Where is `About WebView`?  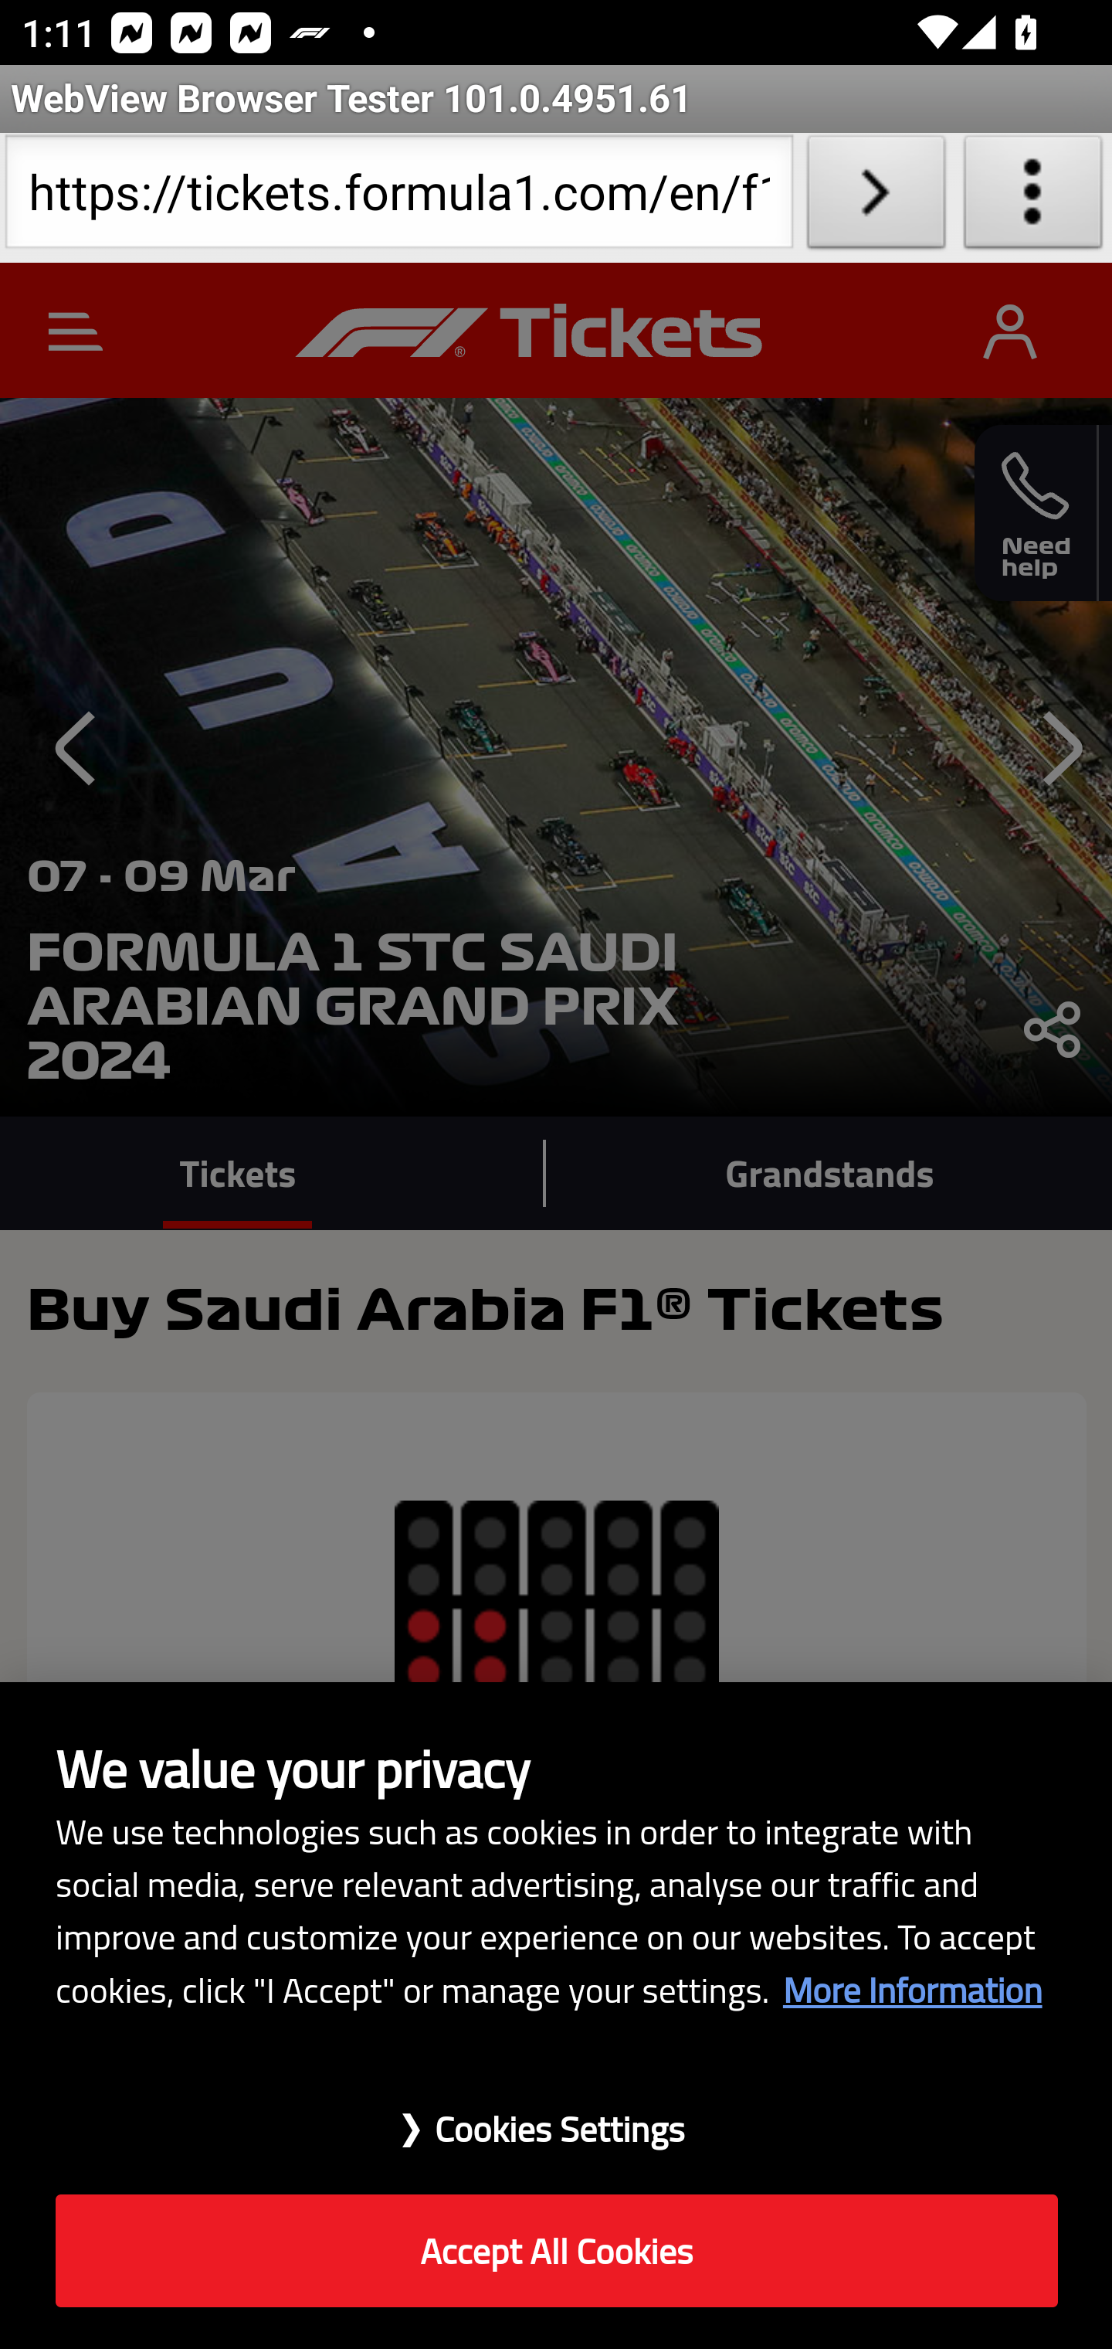 About WebView is located at coordinates (1033, 198).